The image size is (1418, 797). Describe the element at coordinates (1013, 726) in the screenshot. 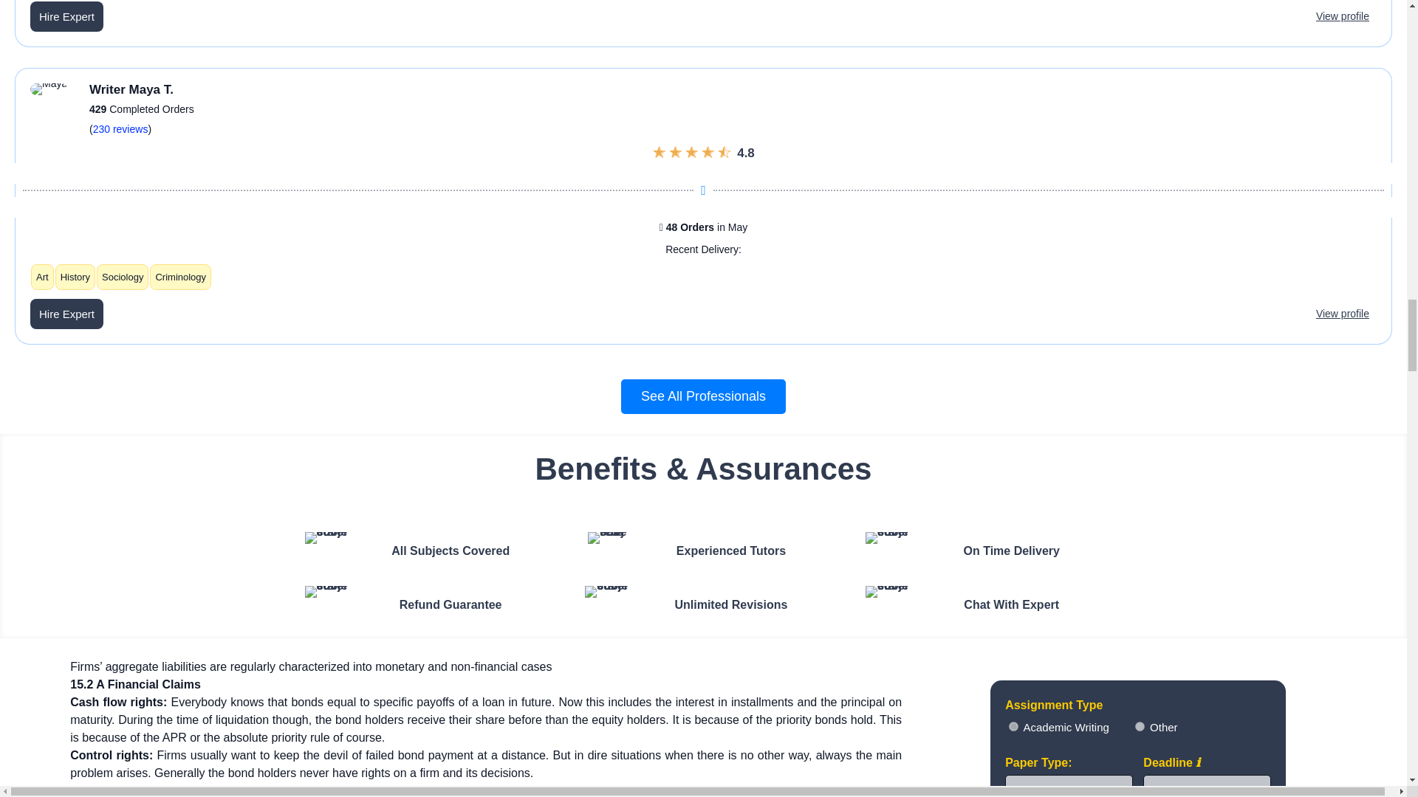

I see `High School` at that location.